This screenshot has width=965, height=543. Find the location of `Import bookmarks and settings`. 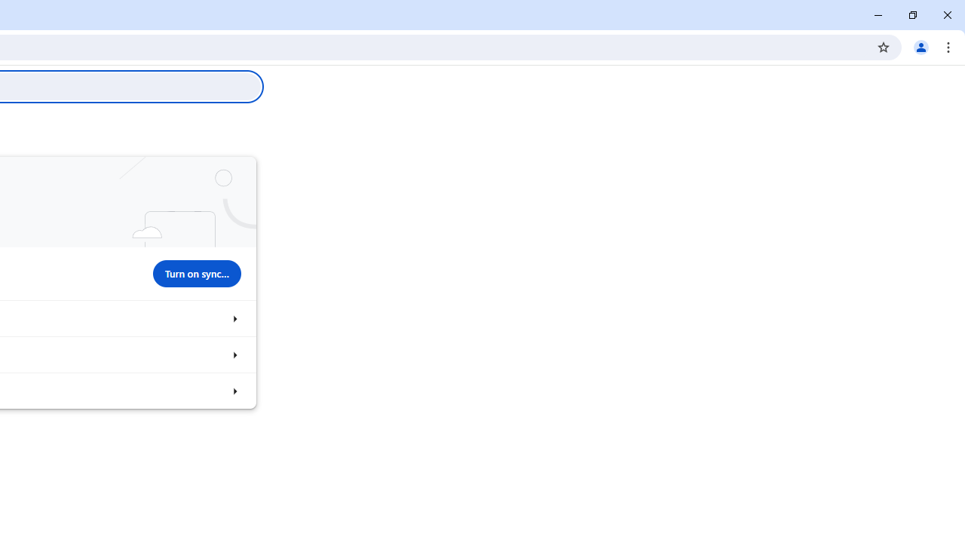

Import bookmarks and settings is located at coordinates (234, 391).